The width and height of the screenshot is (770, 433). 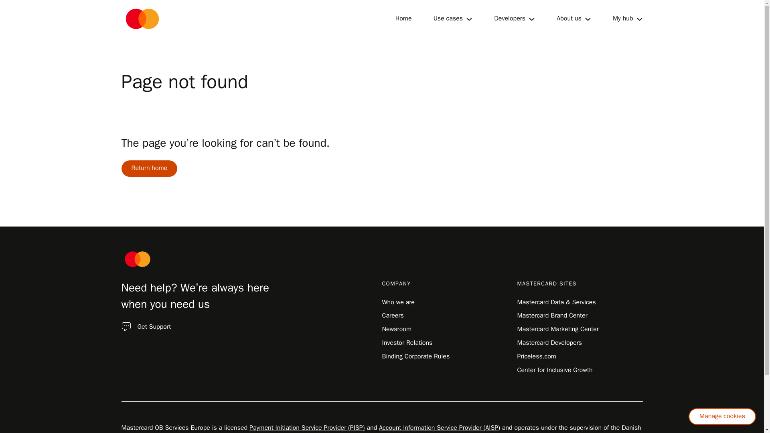 What do you see at coordinates (569, 18) in the screenshot?
I see `About us` at bounding box center [569, 18].